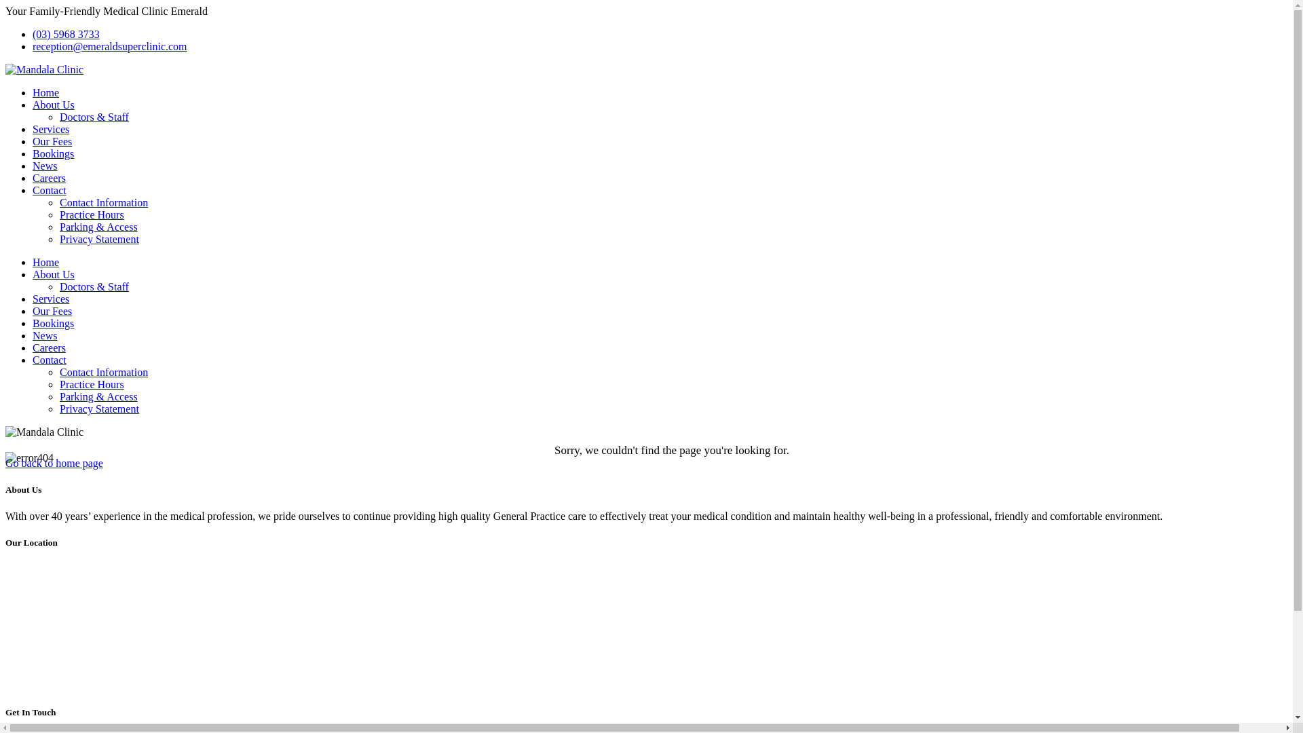 This screenshot has width=1303, height=733. What do you see at coordinates (67, 34) in the screenshot?
I see `(03) 5968 3733` at bounding box center [67, 34].